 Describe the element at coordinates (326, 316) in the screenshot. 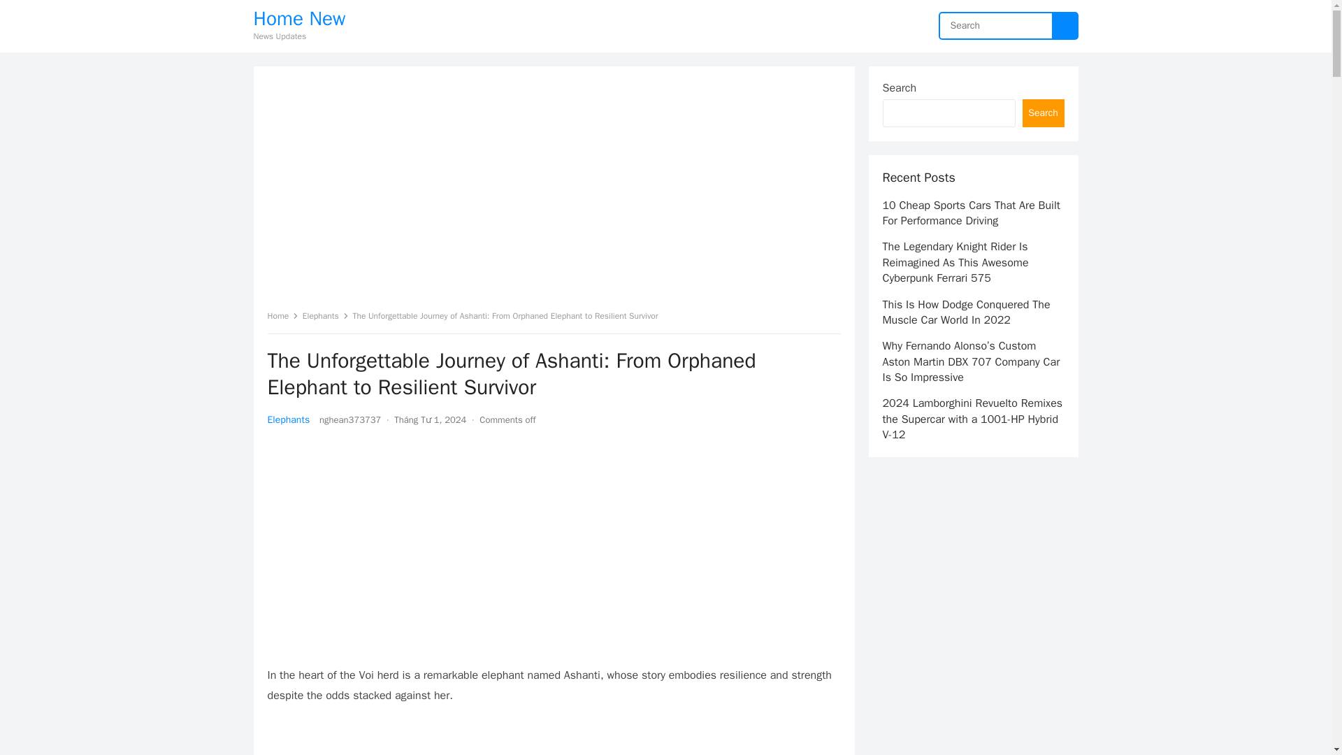

I see `Elephants` at that location.